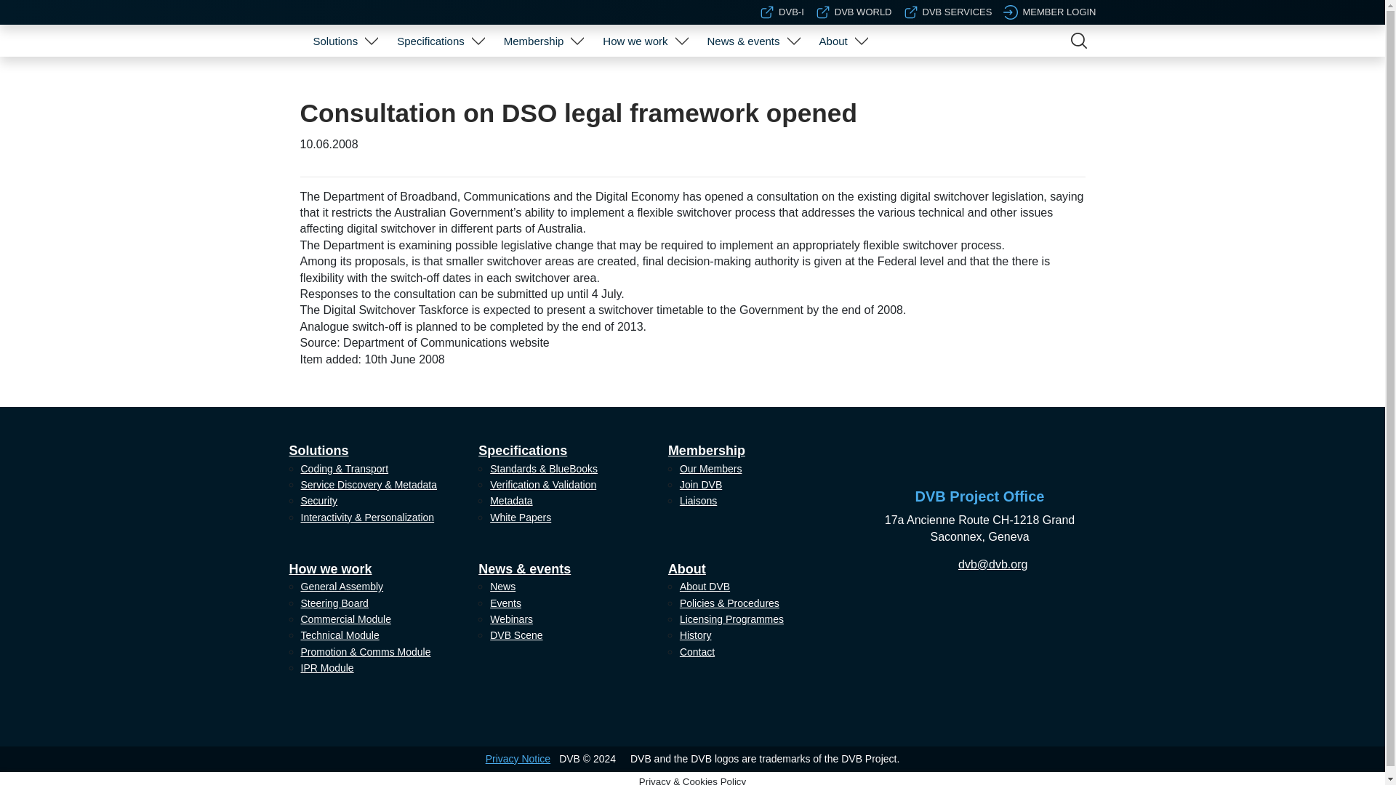 The width and height of the screenshot is (1396, 785). I want to click on Specifications, so click(430, 40).